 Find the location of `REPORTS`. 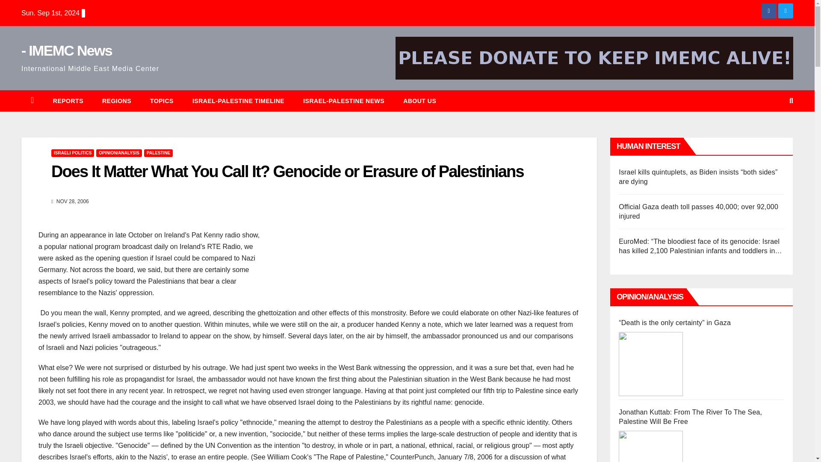

REPORTS is located at coordinates (68, 101).